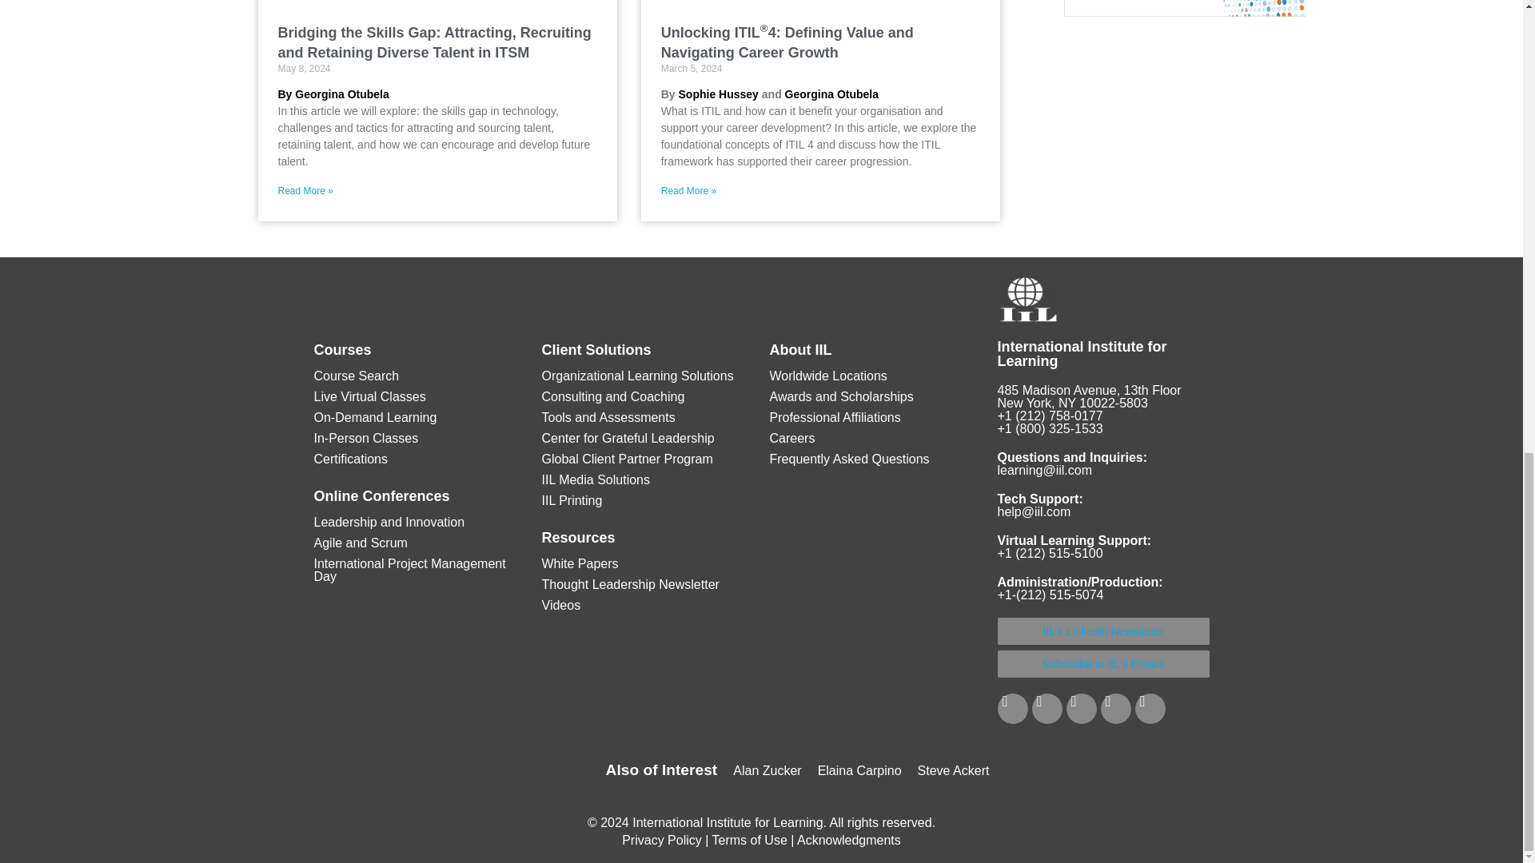 This screenshot has width=1535, height=863. I want to click on Sophie Hussey, so click(718, 94).